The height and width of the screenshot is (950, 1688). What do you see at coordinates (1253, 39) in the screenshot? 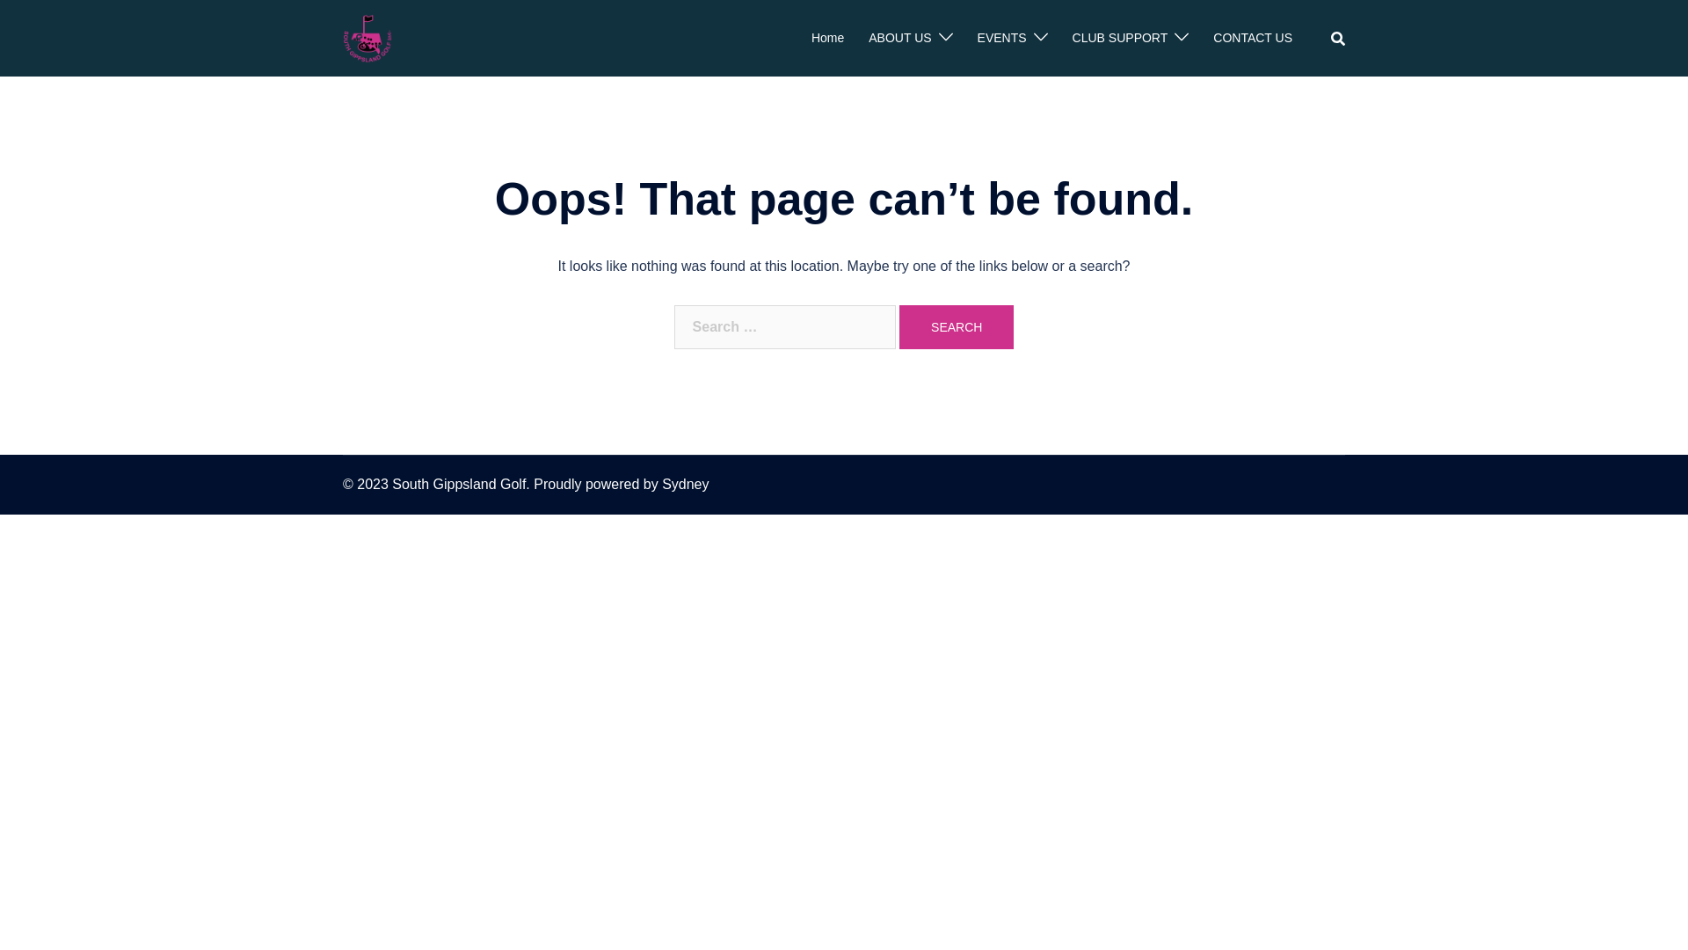
I see `CONTACT US` at bounding box center [1253, 39].